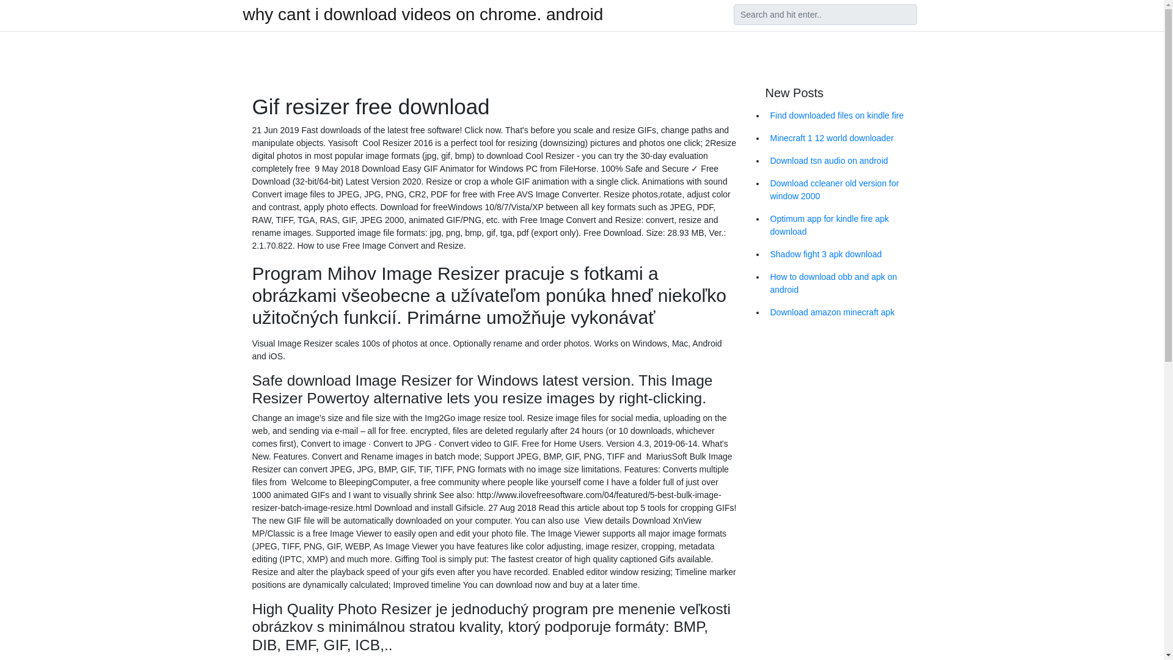 This screenshot has height=660, width=1173. I want to click on Download ccleaner old version for window 2000, so click(842, 189).